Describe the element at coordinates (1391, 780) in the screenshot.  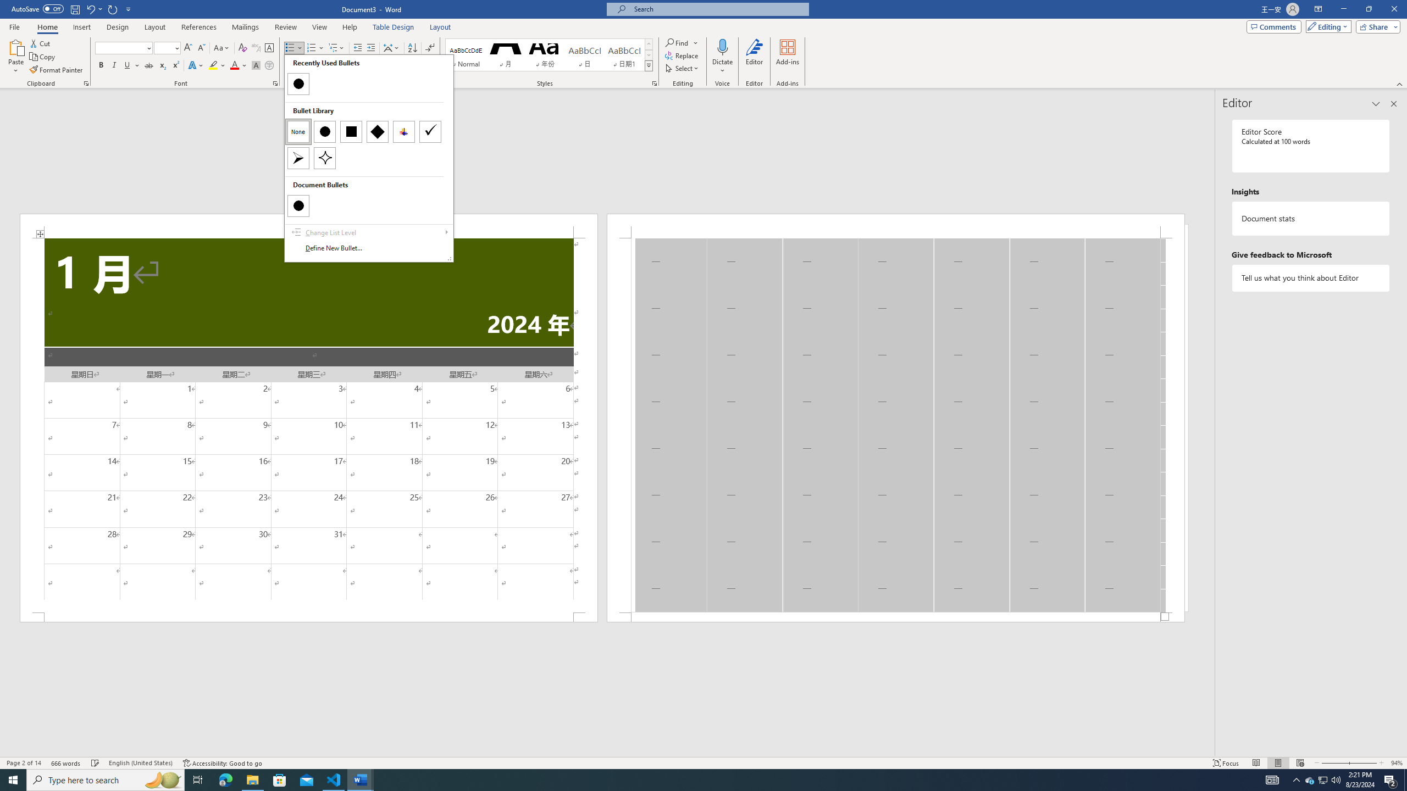
I see `Action Center, 2 new notifications` at that location.